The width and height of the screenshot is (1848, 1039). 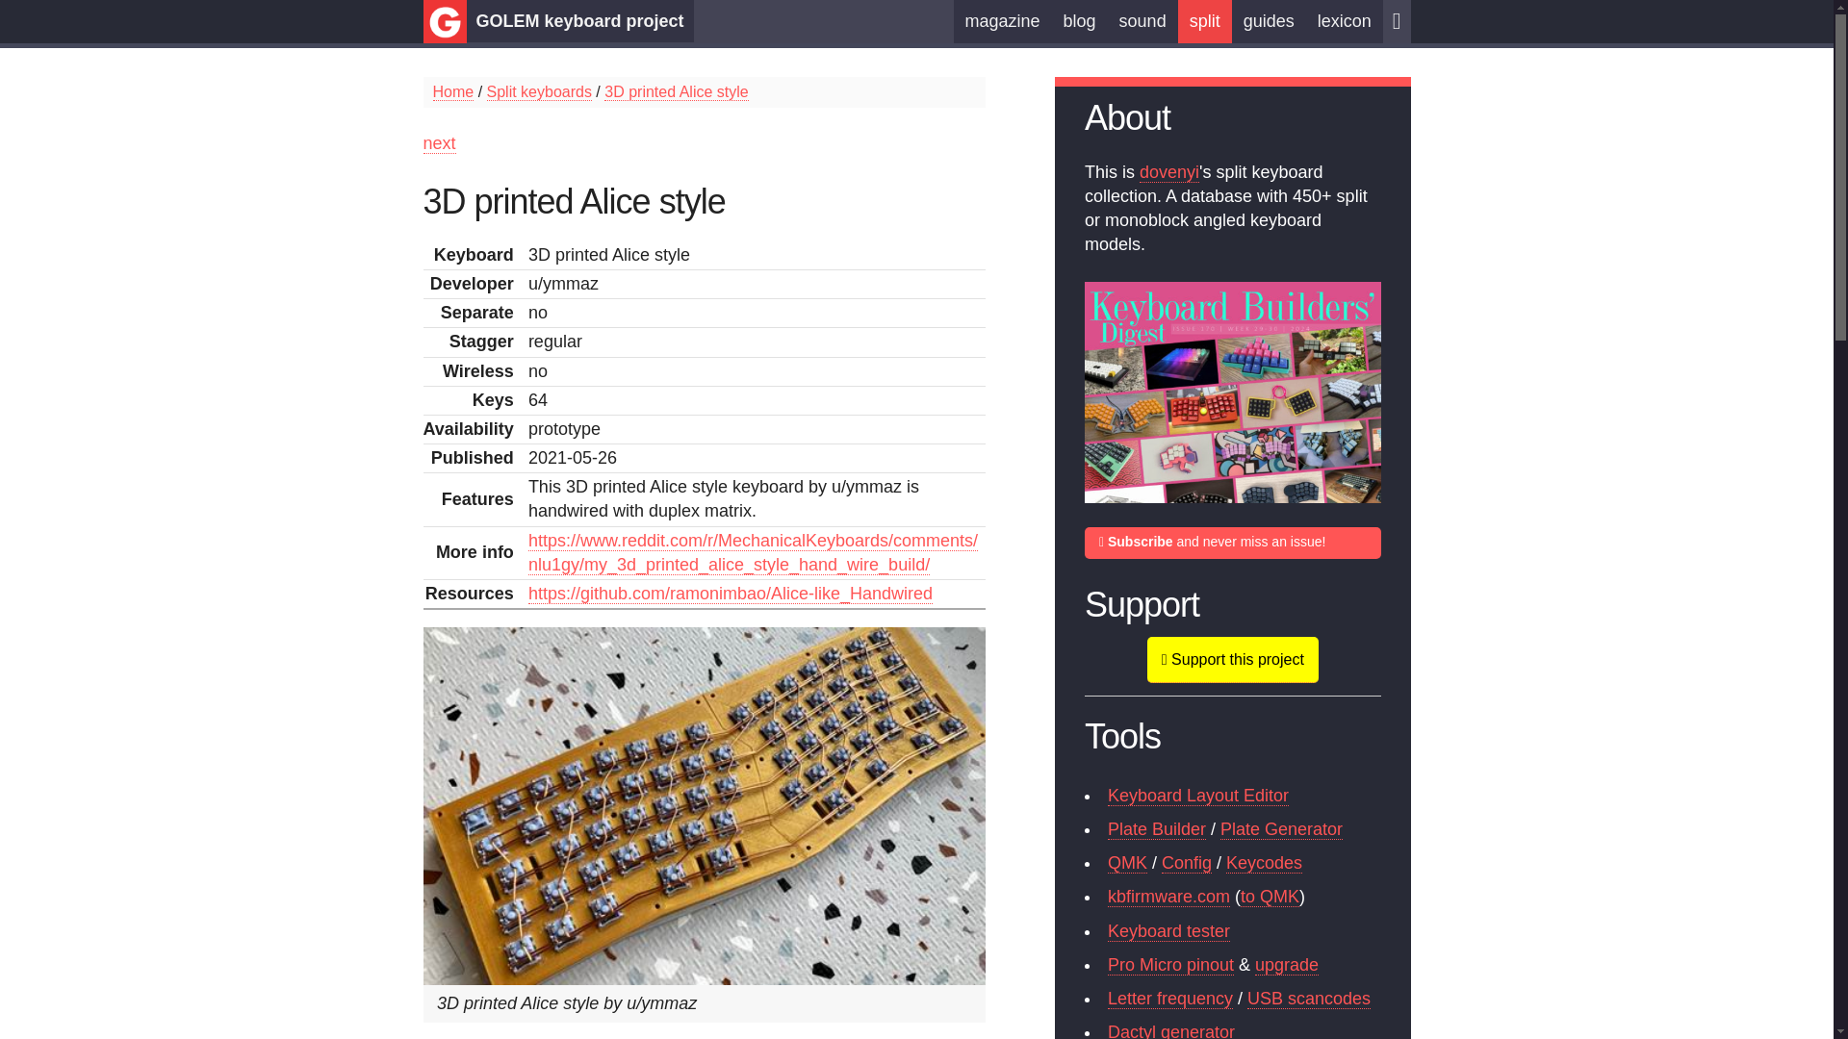 What do you see at coordinates (1169, 172) in the screenshot?
I see `dovenyi` at bounding box center [1169, 172].